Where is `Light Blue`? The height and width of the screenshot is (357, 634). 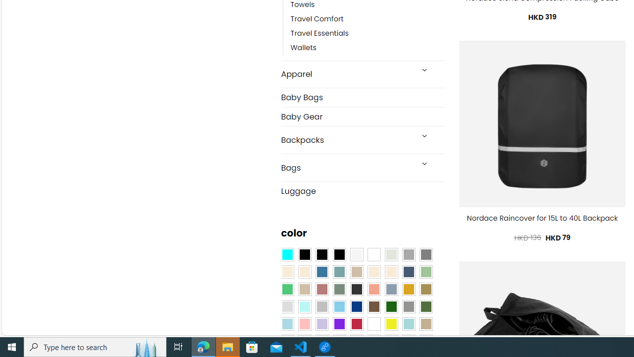 Light Blue is located at coordinates (287, 324).